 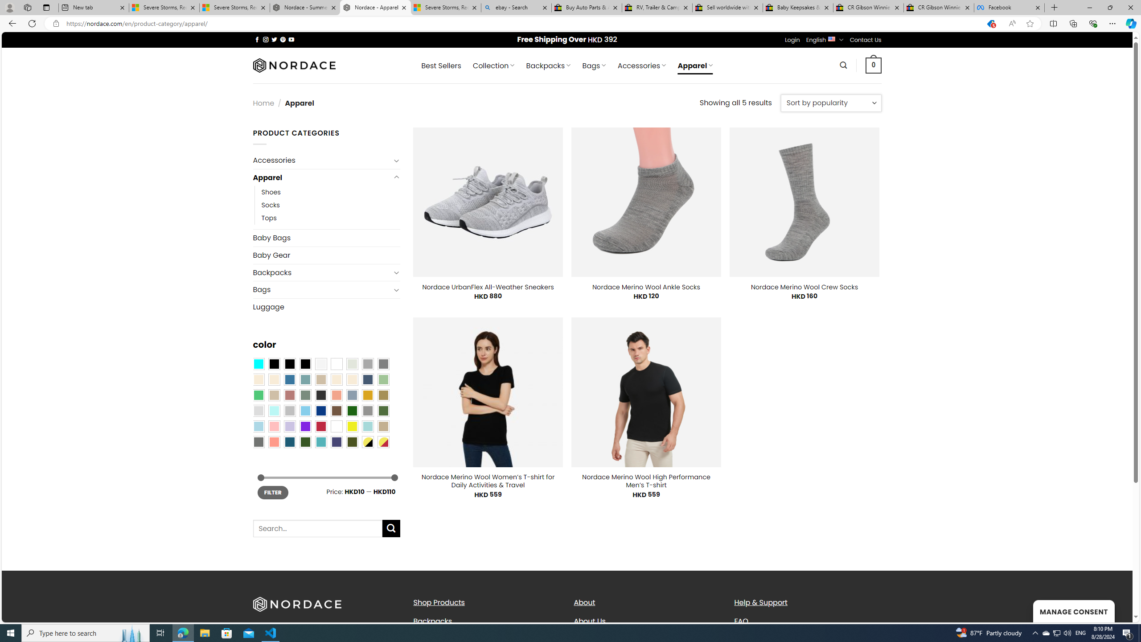 I want to click on Light Blue, so click(x=258, y=426).